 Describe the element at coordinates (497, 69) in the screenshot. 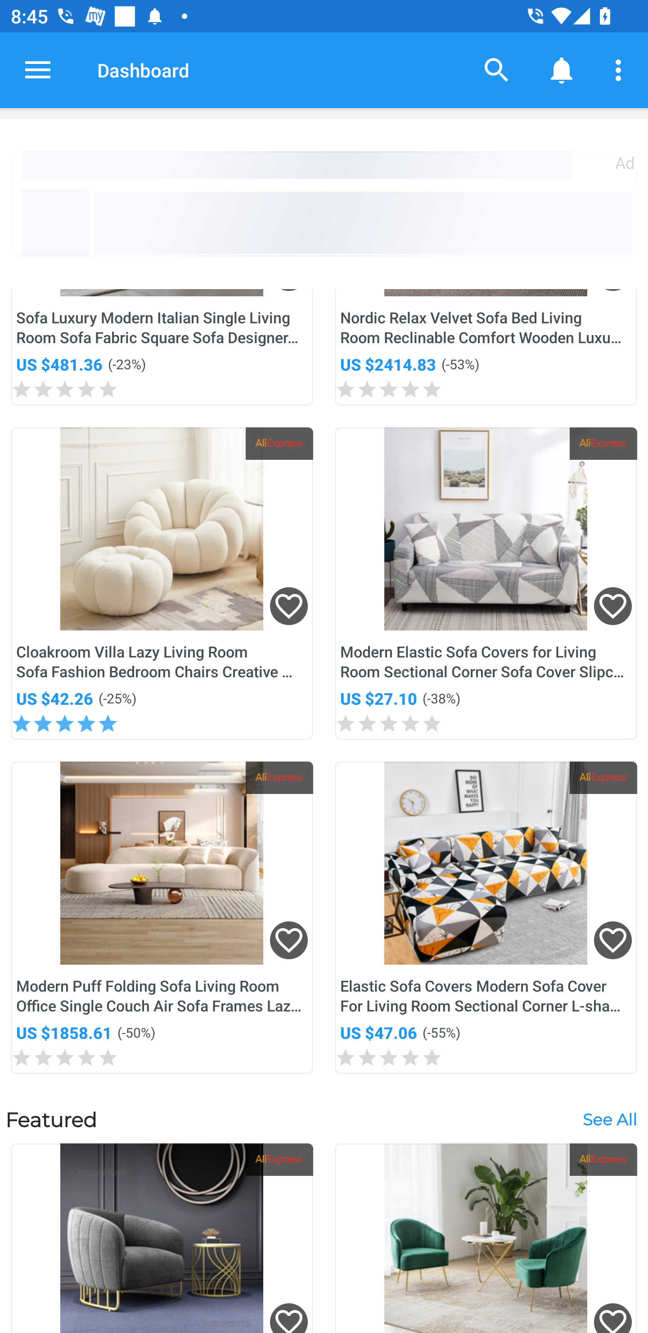

I see `Search` at that location.